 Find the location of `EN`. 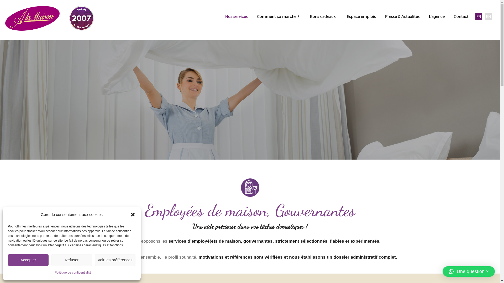

EN is located at coordinates (489, 17).